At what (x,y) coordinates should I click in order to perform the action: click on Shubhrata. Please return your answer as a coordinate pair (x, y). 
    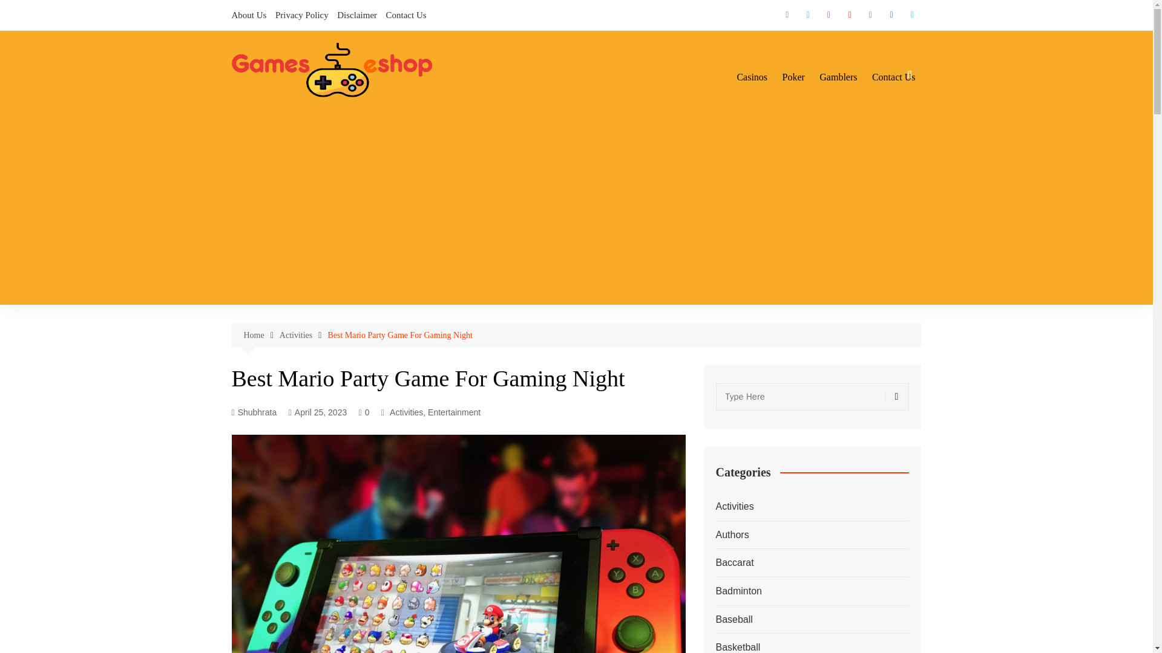
    Looking at the image, I should click on (254, 412).